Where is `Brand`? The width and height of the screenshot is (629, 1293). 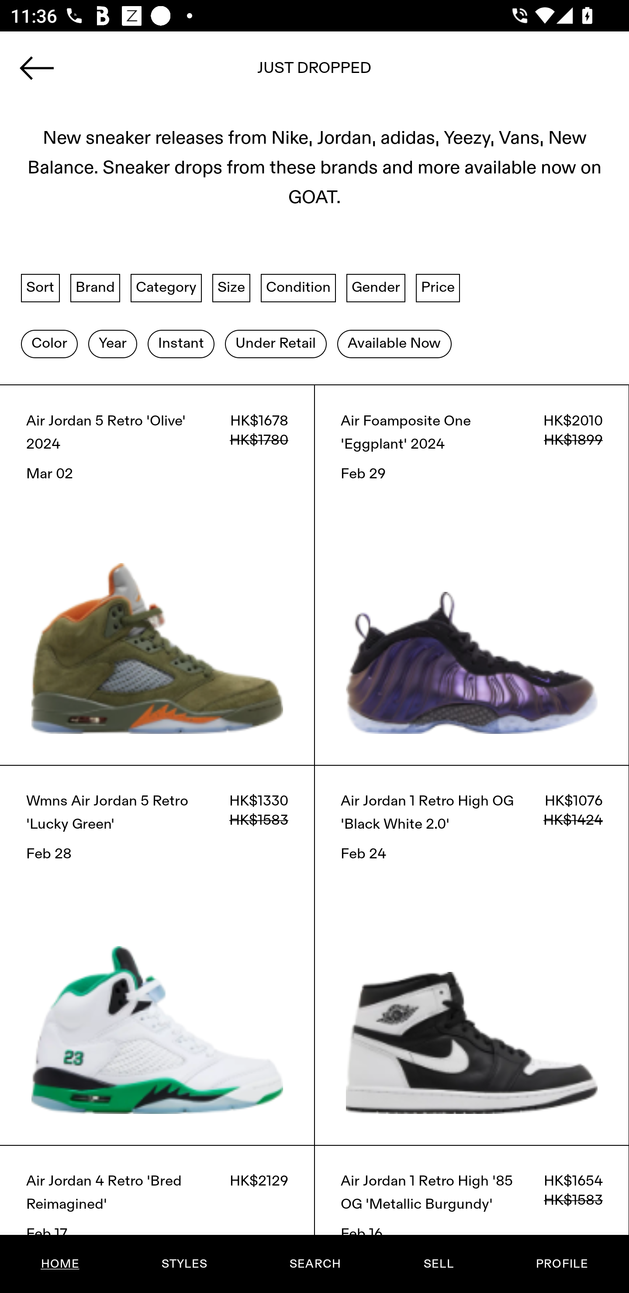
Brand is located at coordinates (95, 287).